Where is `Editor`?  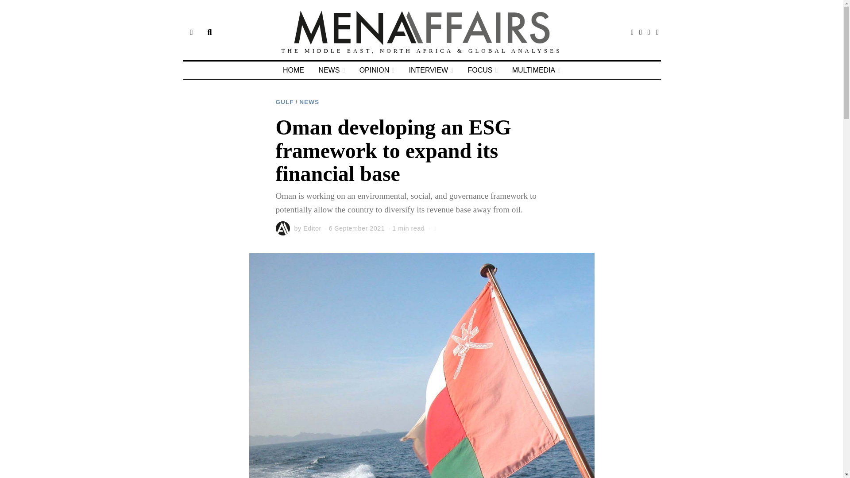
Editor is located at coordinates (312, 228).